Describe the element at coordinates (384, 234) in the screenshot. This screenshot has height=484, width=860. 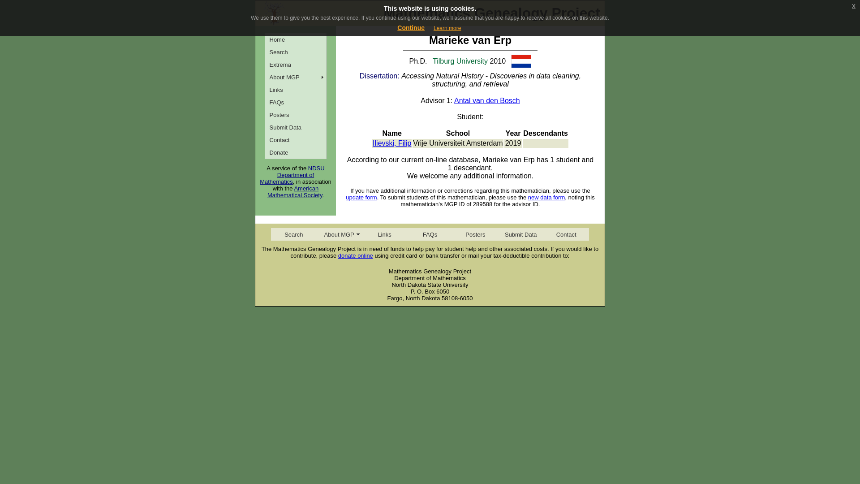
I see `Links` at that location.